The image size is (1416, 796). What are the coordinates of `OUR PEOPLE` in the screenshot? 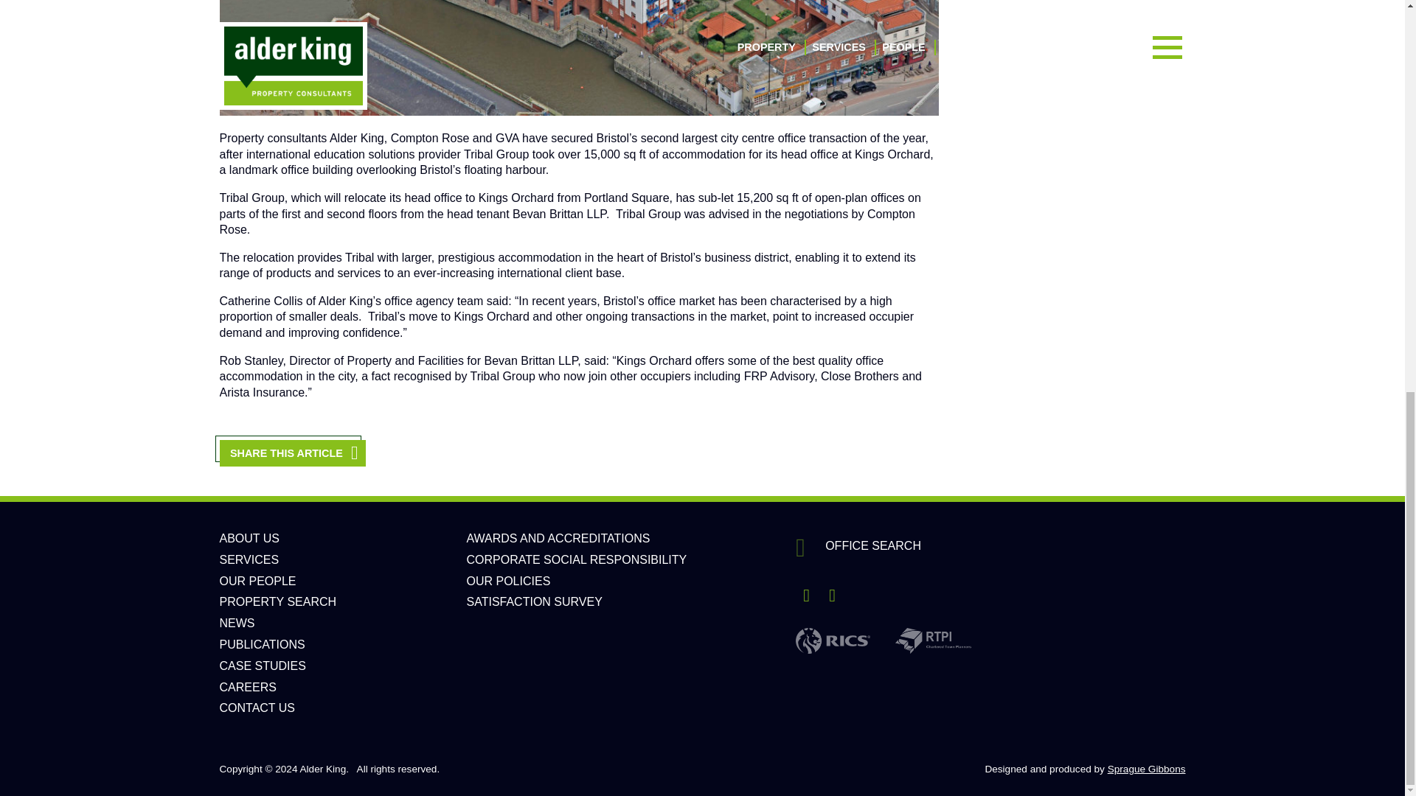 It's located at (257, 581).